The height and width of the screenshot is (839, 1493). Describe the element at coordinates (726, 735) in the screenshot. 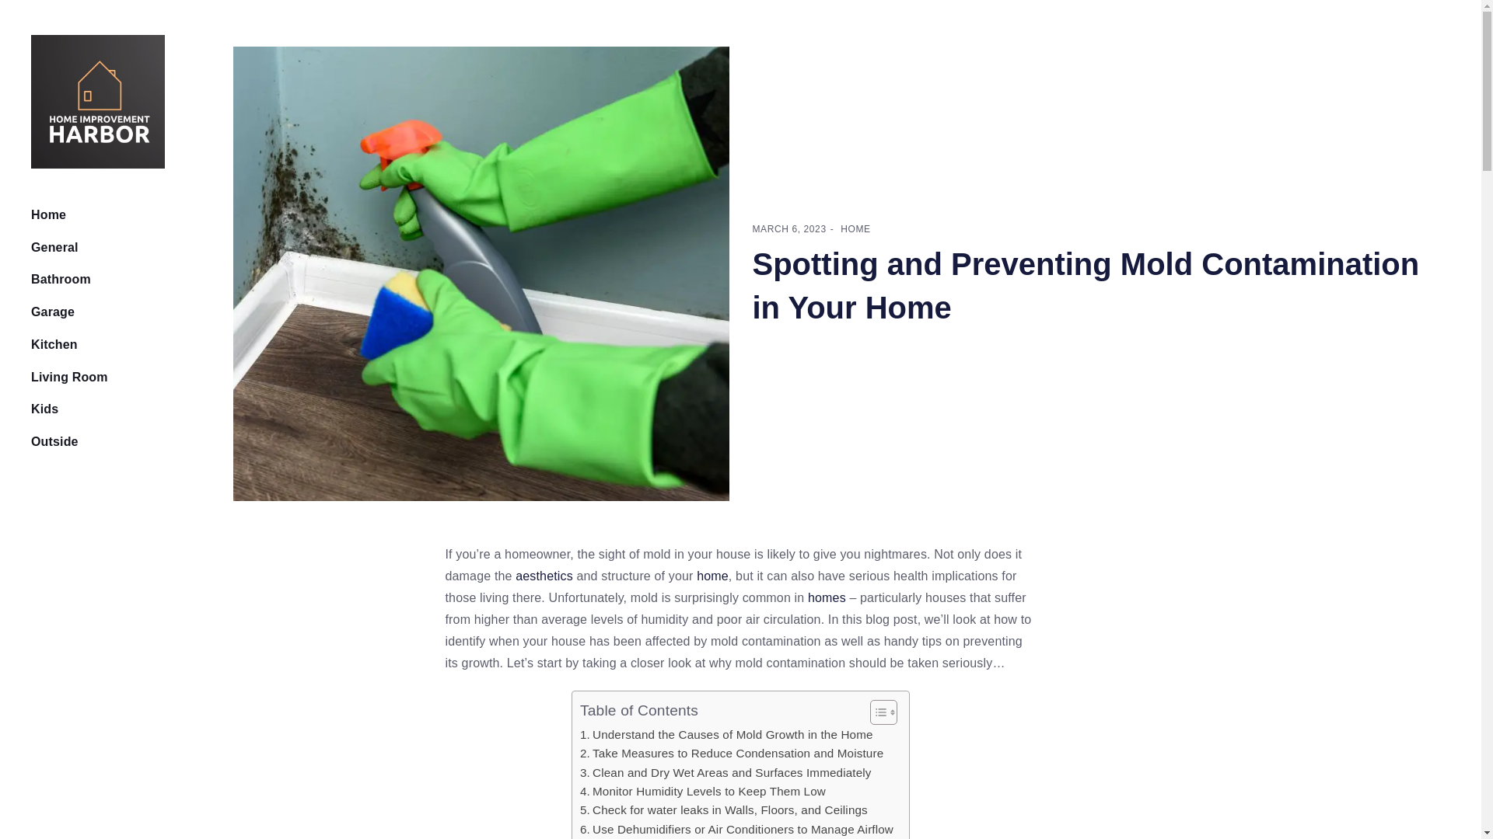

I see `Understand the Causes of Mold Growth in the Home` at that location.